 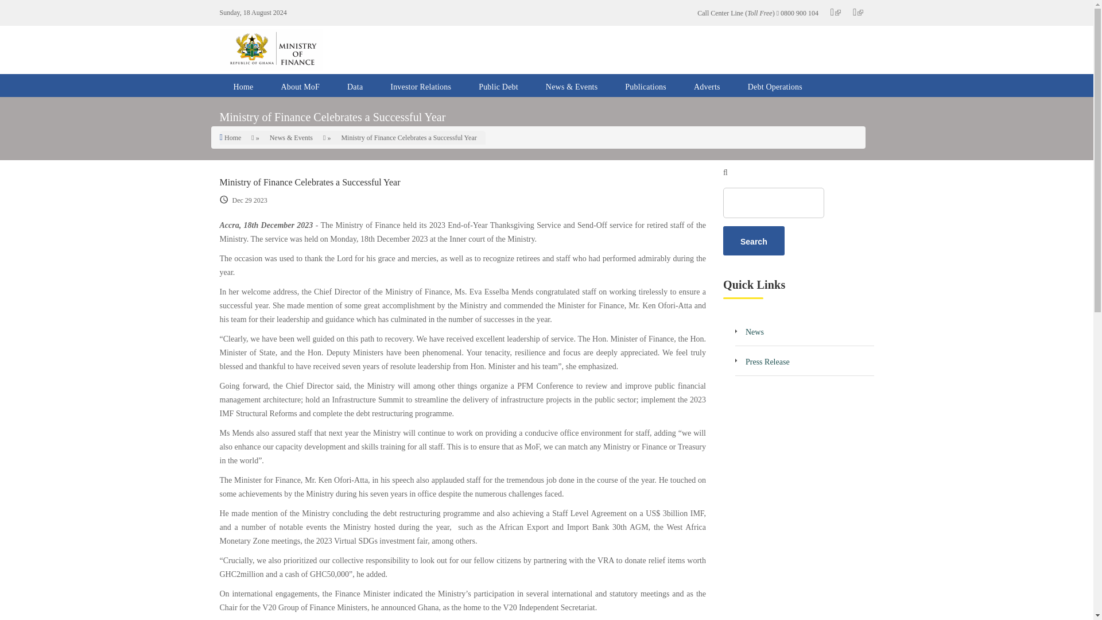 I want to click on Adverts, so click(x=707, y=85).